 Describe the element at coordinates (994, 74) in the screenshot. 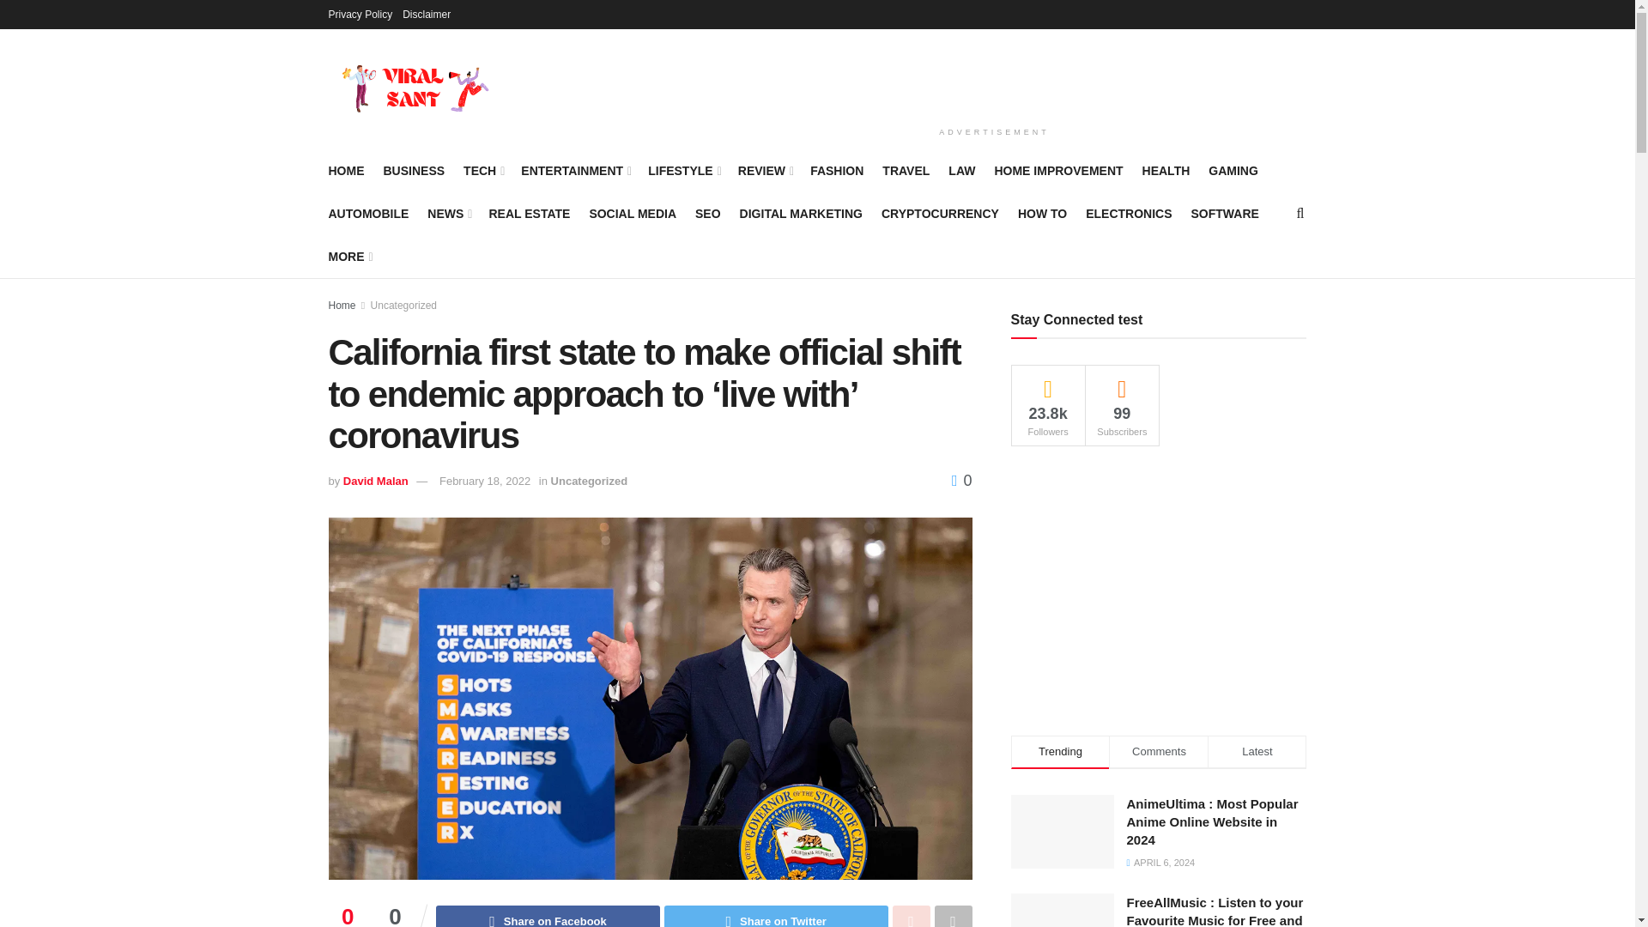

I see `Advertisement` at that location.